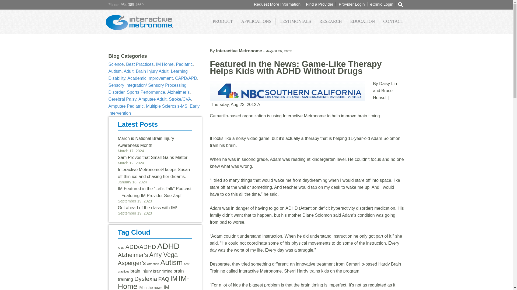 The height and width of the screenshot is (290, 517). Describe the element at coordinates (152, 71) in the screenshot. I see `View all posts in Brain Injury Adult` at that location.